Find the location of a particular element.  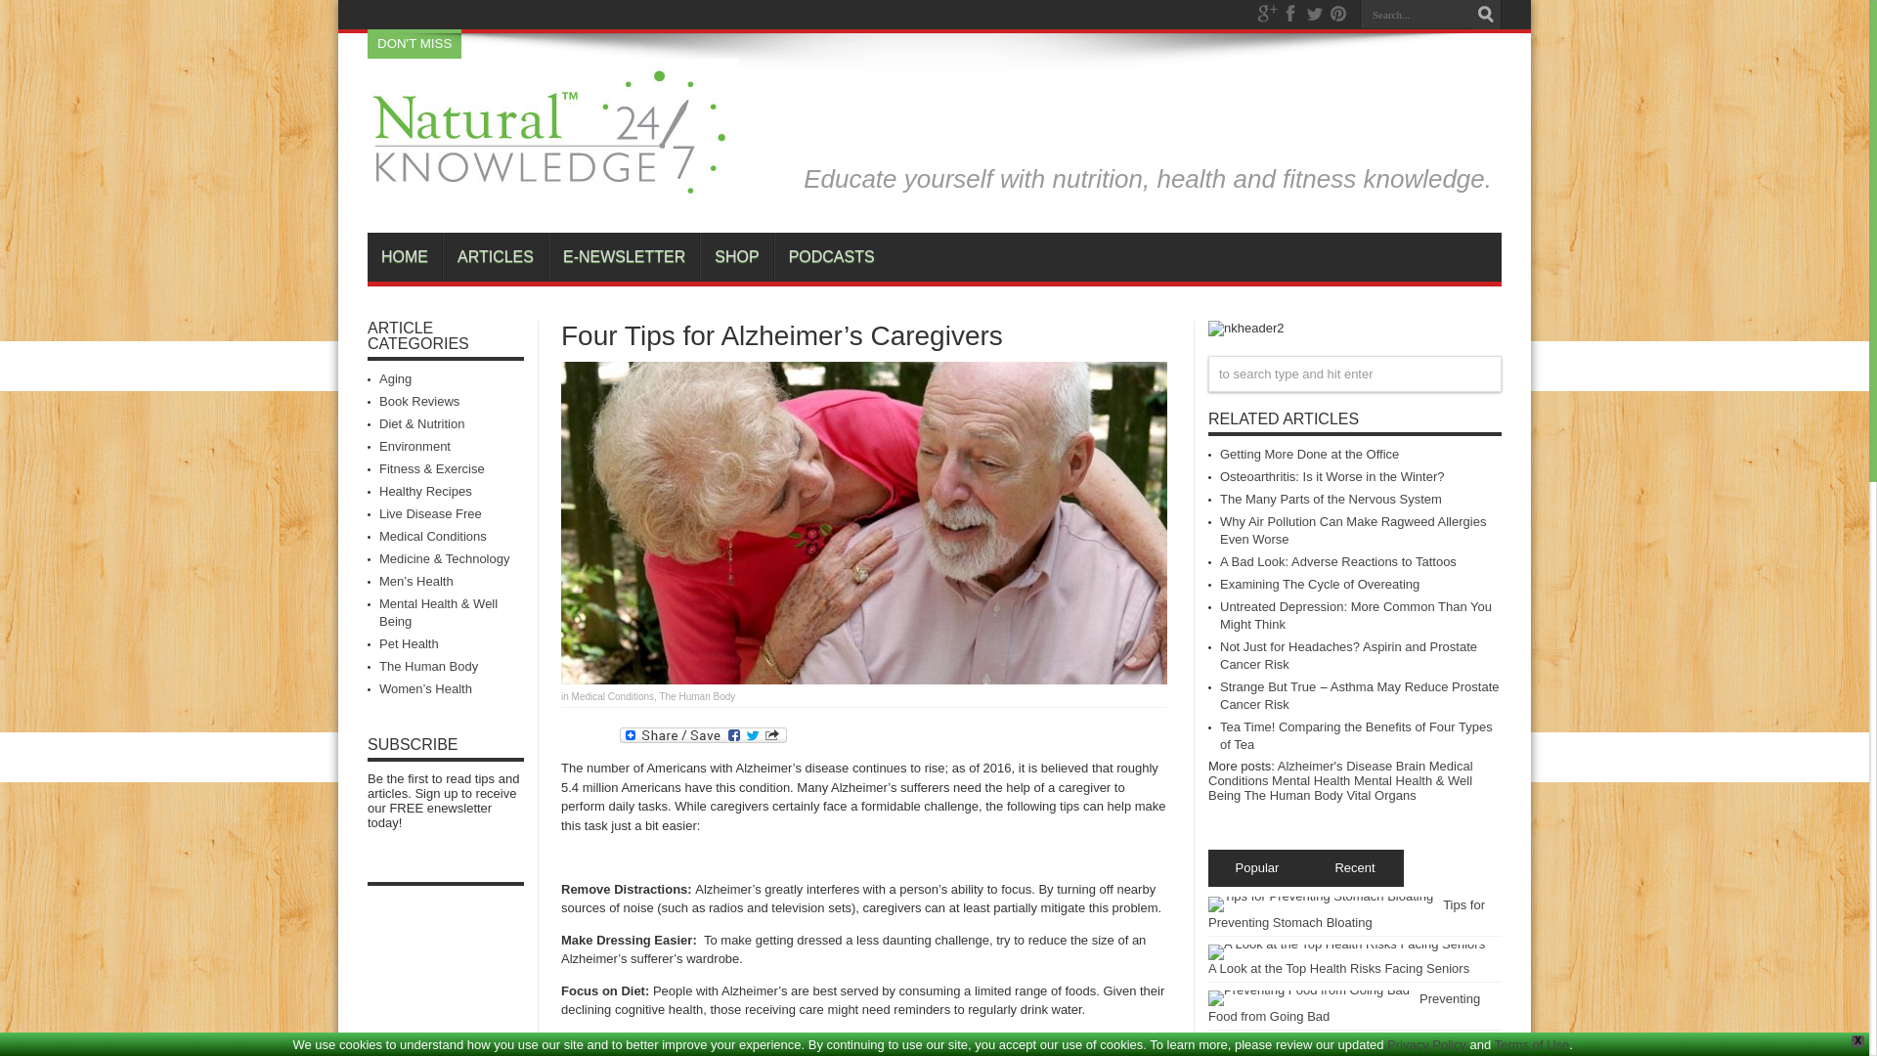

Medical Conditions is located at coordinates (614, 696).